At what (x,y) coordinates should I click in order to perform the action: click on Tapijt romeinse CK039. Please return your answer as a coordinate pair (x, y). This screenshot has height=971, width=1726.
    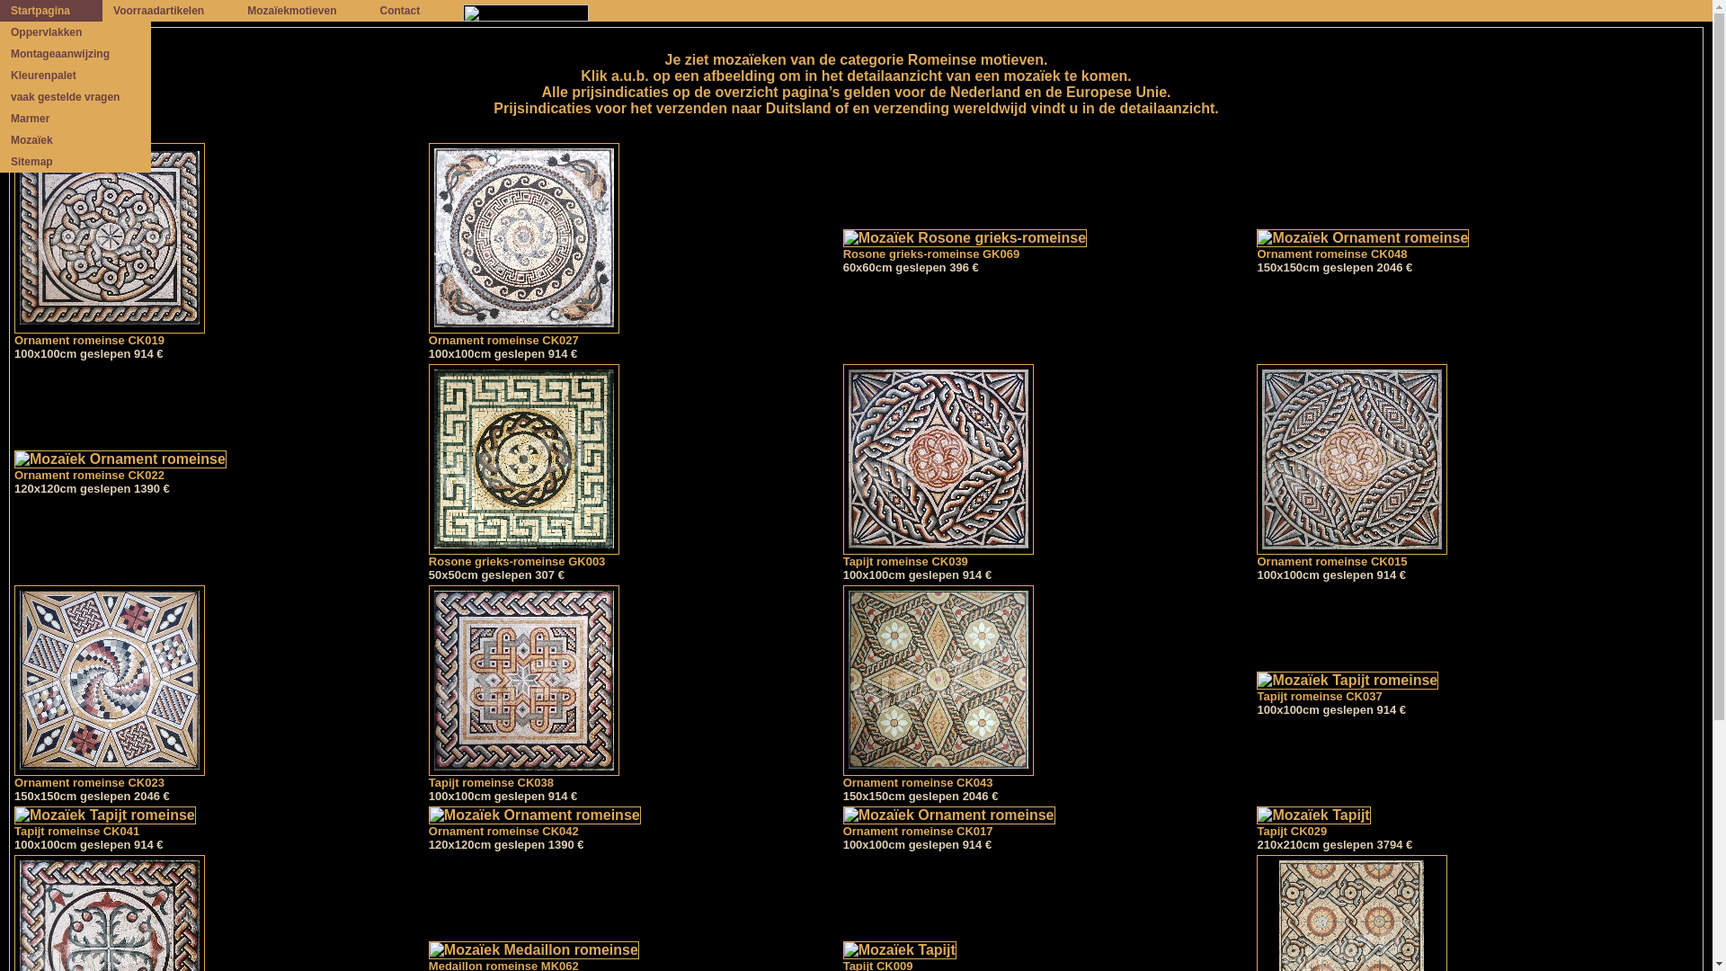
    Looking at the image, I should click on (939, 556).